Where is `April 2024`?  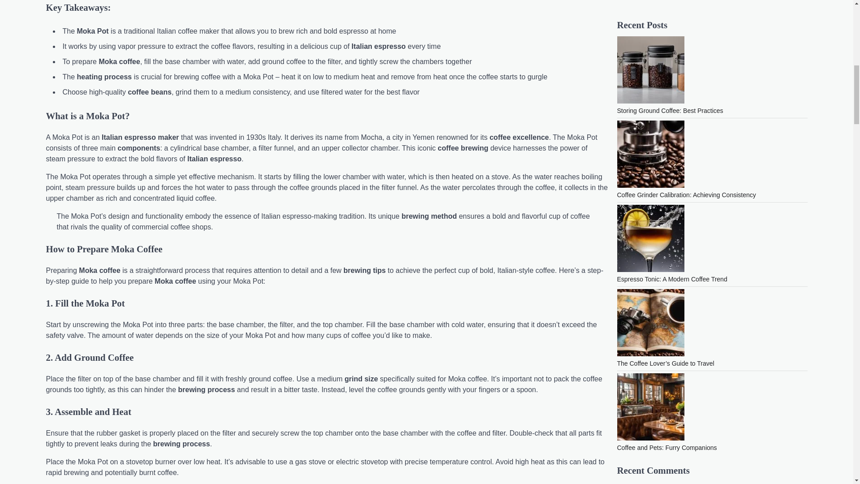 April 2024 is located at coordinates (632, 174).